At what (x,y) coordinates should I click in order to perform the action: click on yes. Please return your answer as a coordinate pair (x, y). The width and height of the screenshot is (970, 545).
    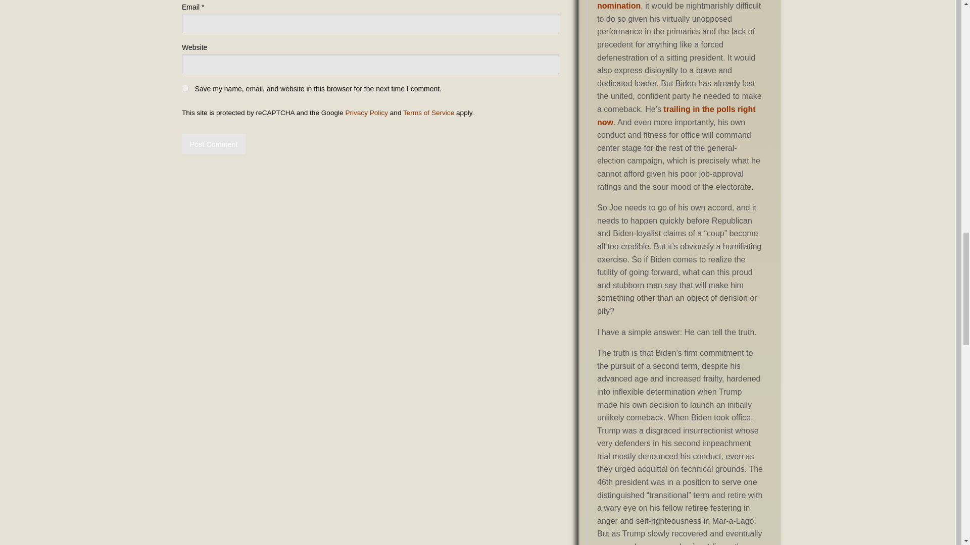
    Looking at the image, I should click on (185, 88).